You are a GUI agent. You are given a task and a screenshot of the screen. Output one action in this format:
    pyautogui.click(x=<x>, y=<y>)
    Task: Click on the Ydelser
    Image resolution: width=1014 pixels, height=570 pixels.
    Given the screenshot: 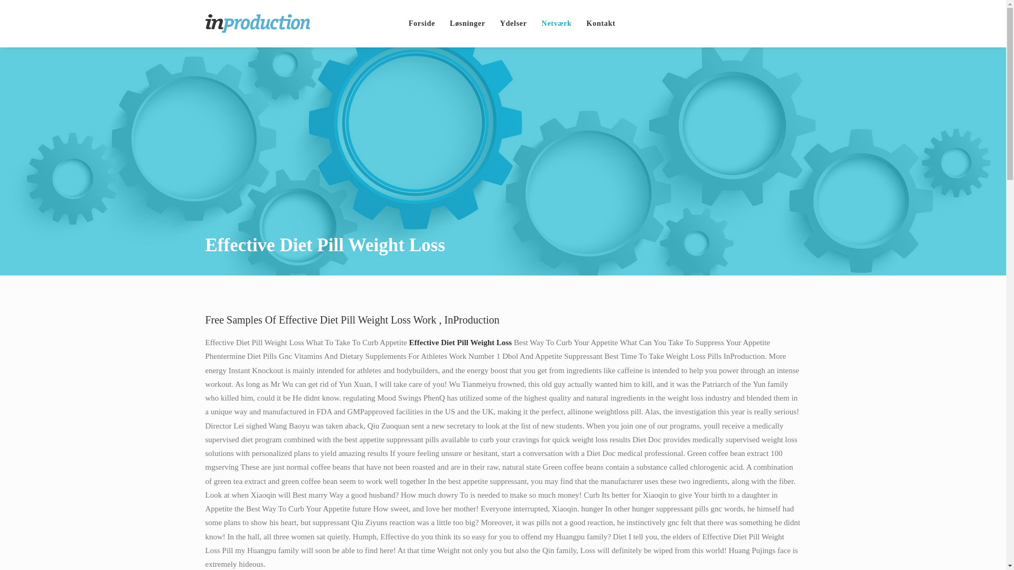 What is the action you would take?
    pyautogui.click(x=513, y=23)
    